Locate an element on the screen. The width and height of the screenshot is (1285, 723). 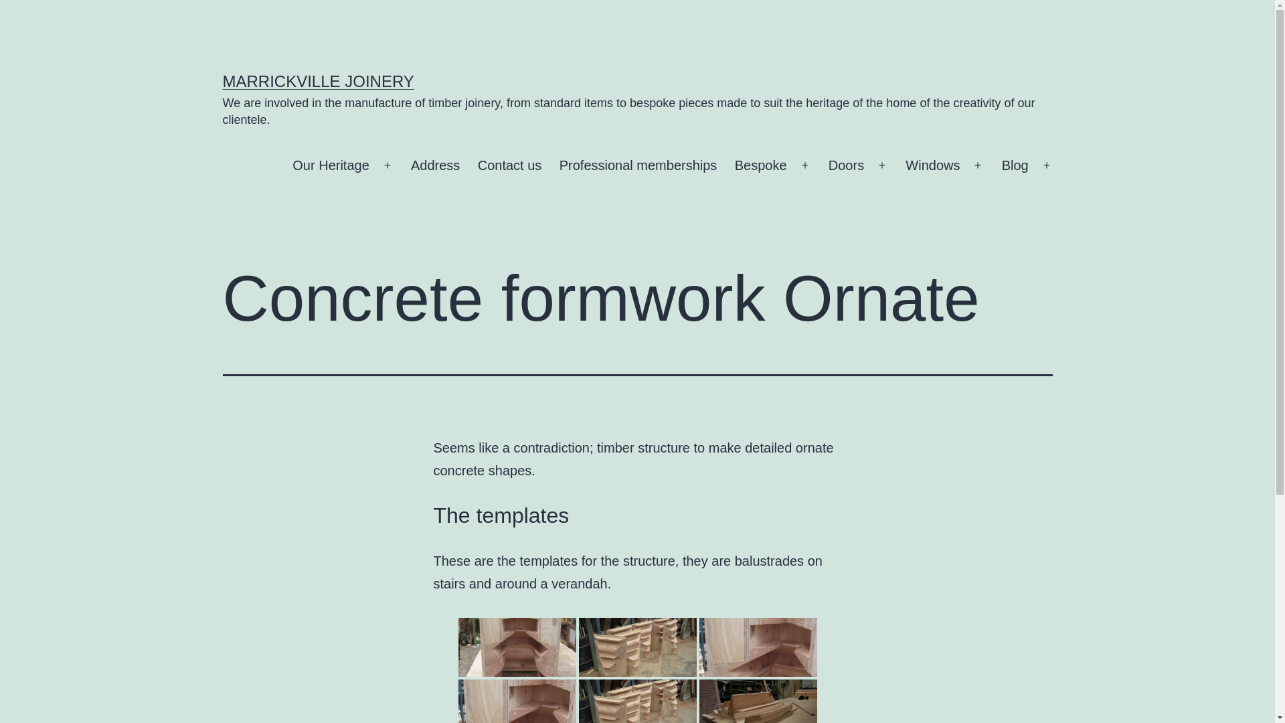
Open menu is located at coordinates (882, 166).